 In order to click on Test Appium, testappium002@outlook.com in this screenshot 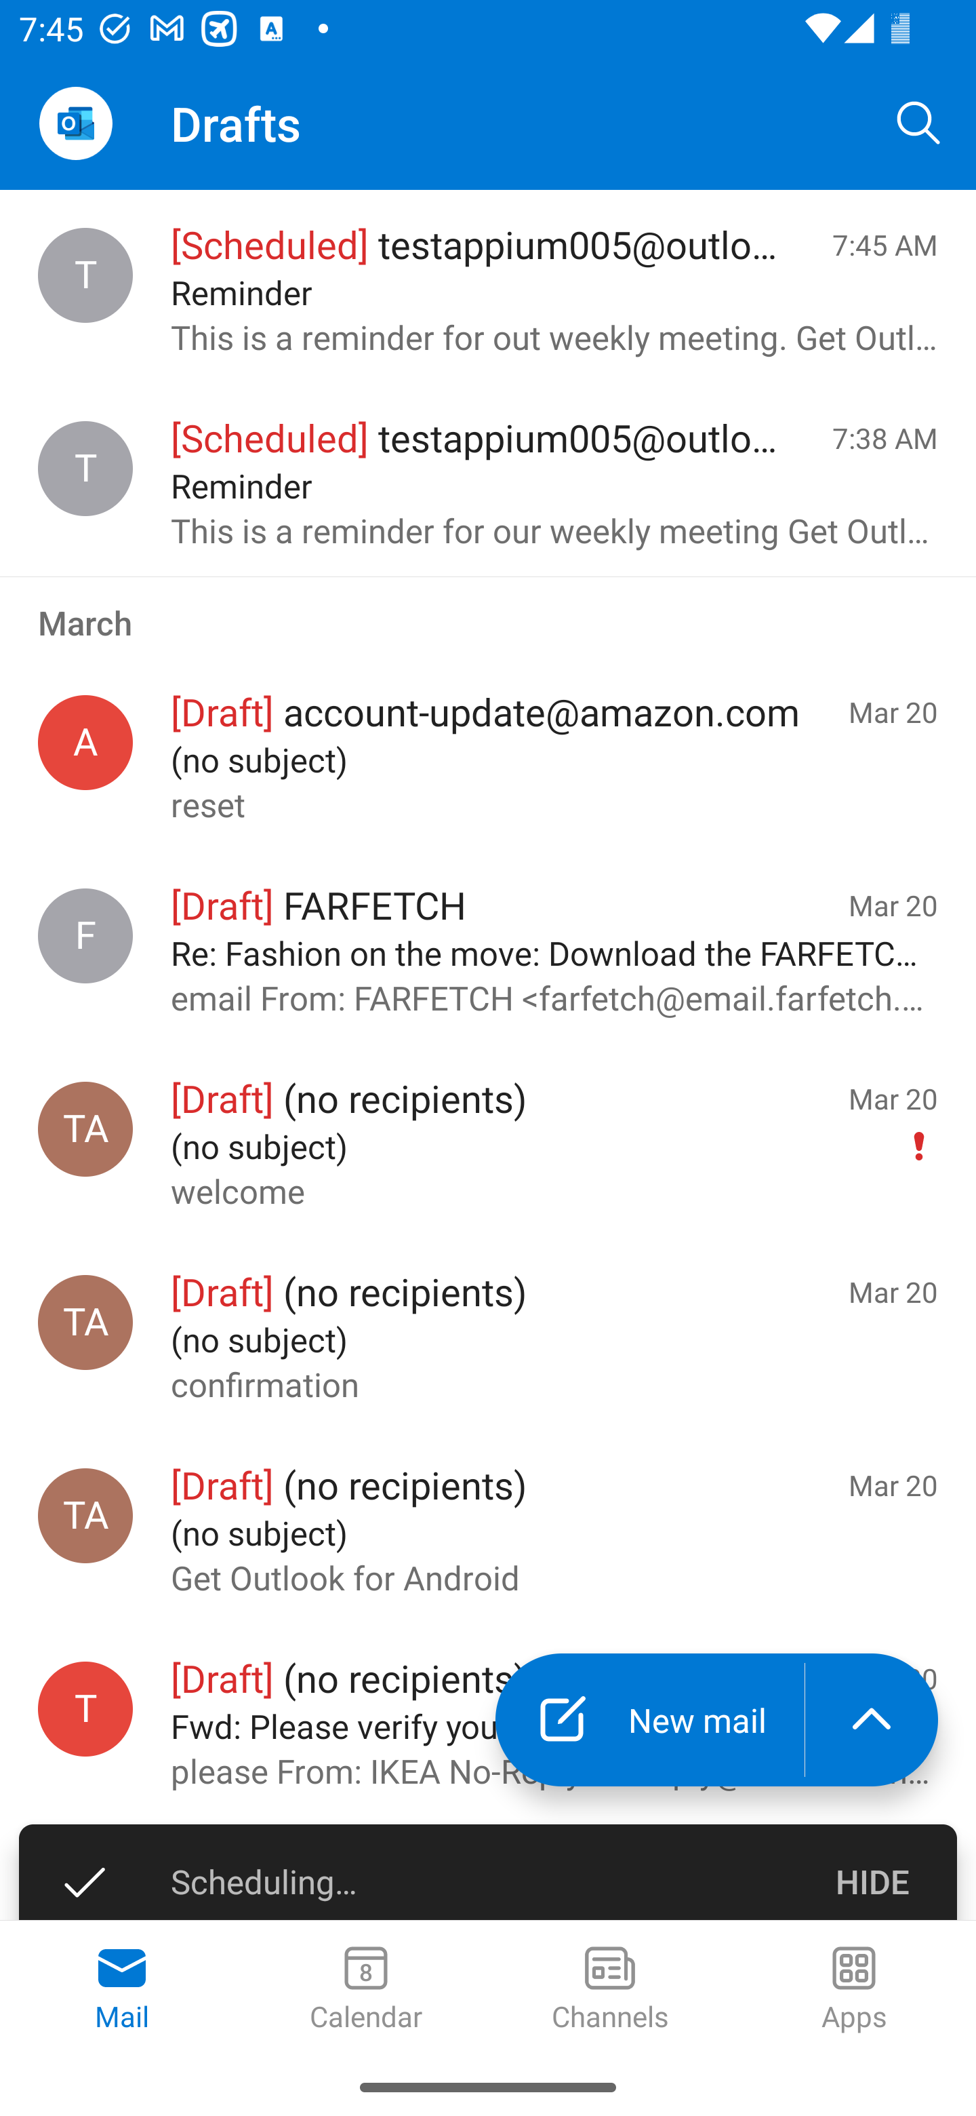, I will do `click(85, 1322)`.